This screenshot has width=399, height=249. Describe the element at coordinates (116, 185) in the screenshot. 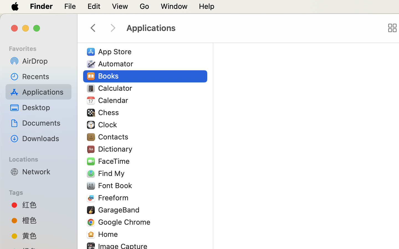

I see `Font Book` at that location.